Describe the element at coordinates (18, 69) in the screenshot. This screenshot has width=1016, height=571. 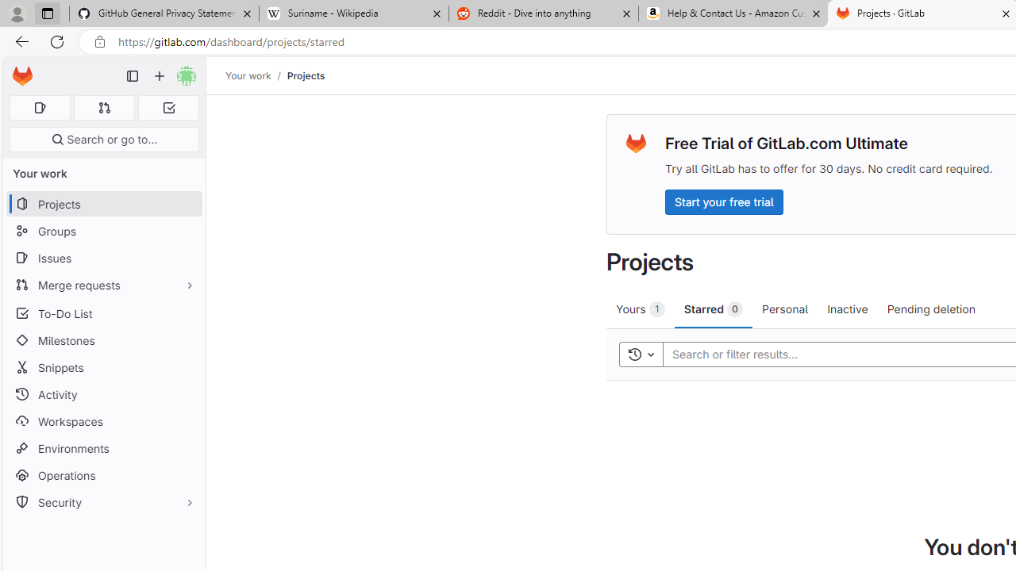
I see `Skip to main content` at that location.